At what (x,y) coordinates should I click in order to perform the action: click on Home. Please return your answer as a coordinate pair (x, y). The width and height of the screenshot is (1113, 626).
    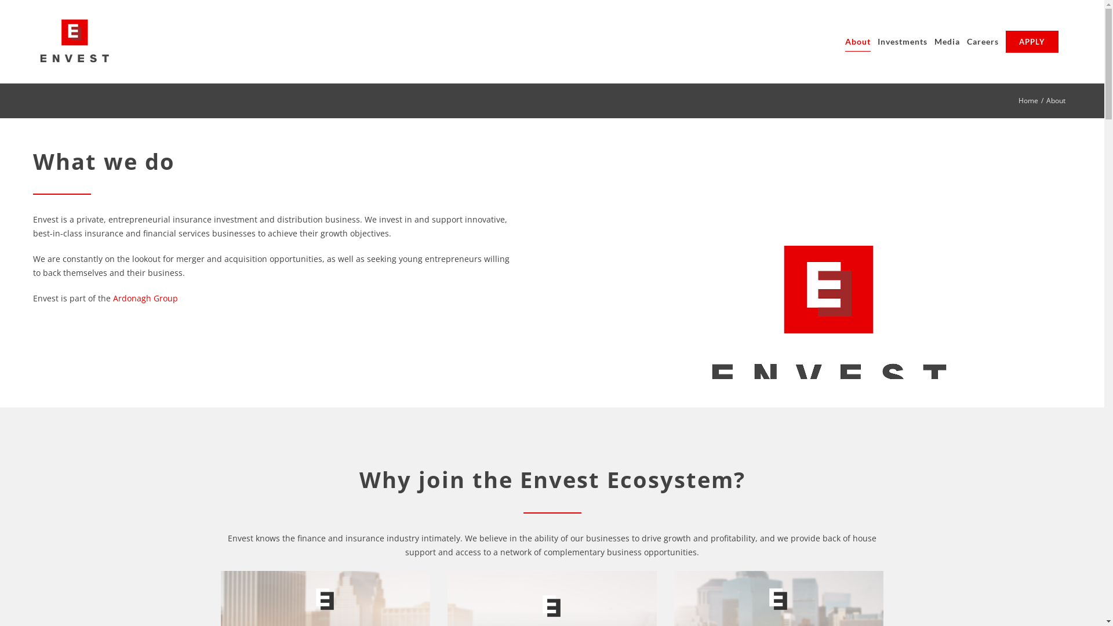
    Looking at the image, I should click on (1028, 101).